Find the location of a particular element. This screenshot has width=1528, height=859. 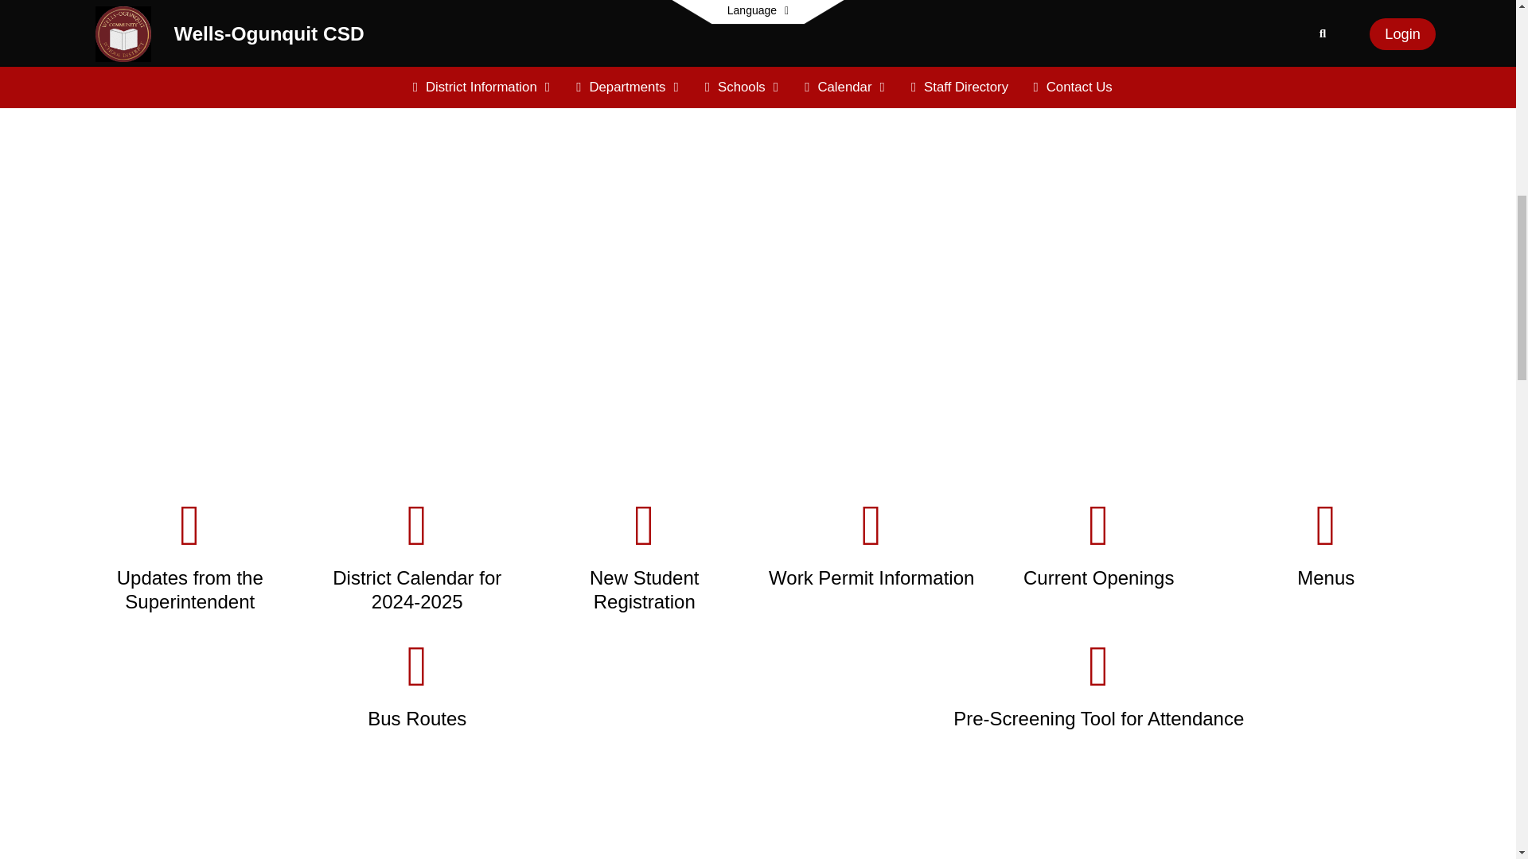

Updates from the Superintendent is located at coordinates (189, 555).